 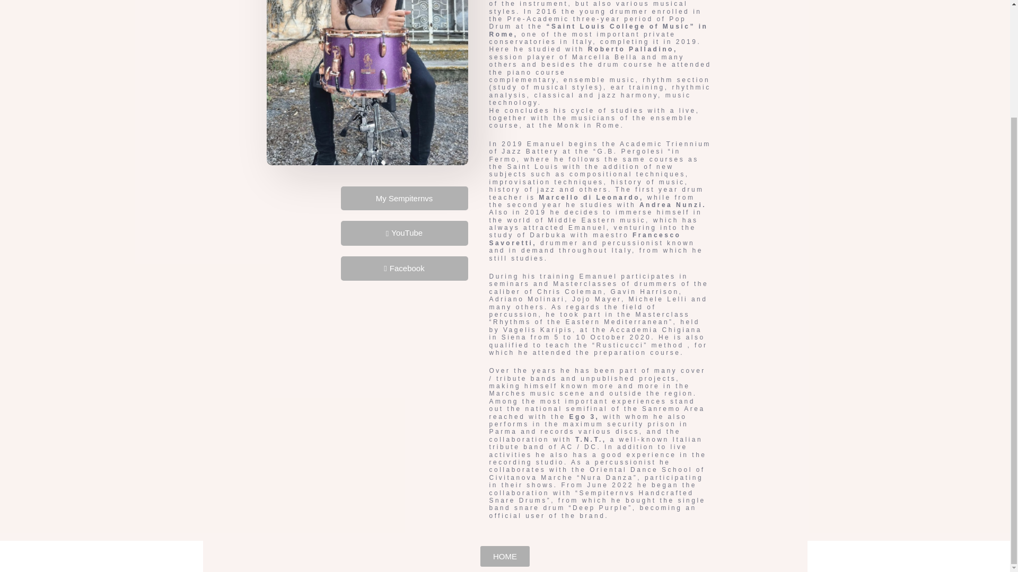 What do you see at coordinates (403, 269) in the screenshot?
I see `Facebook` at bounding box center [403, 269].